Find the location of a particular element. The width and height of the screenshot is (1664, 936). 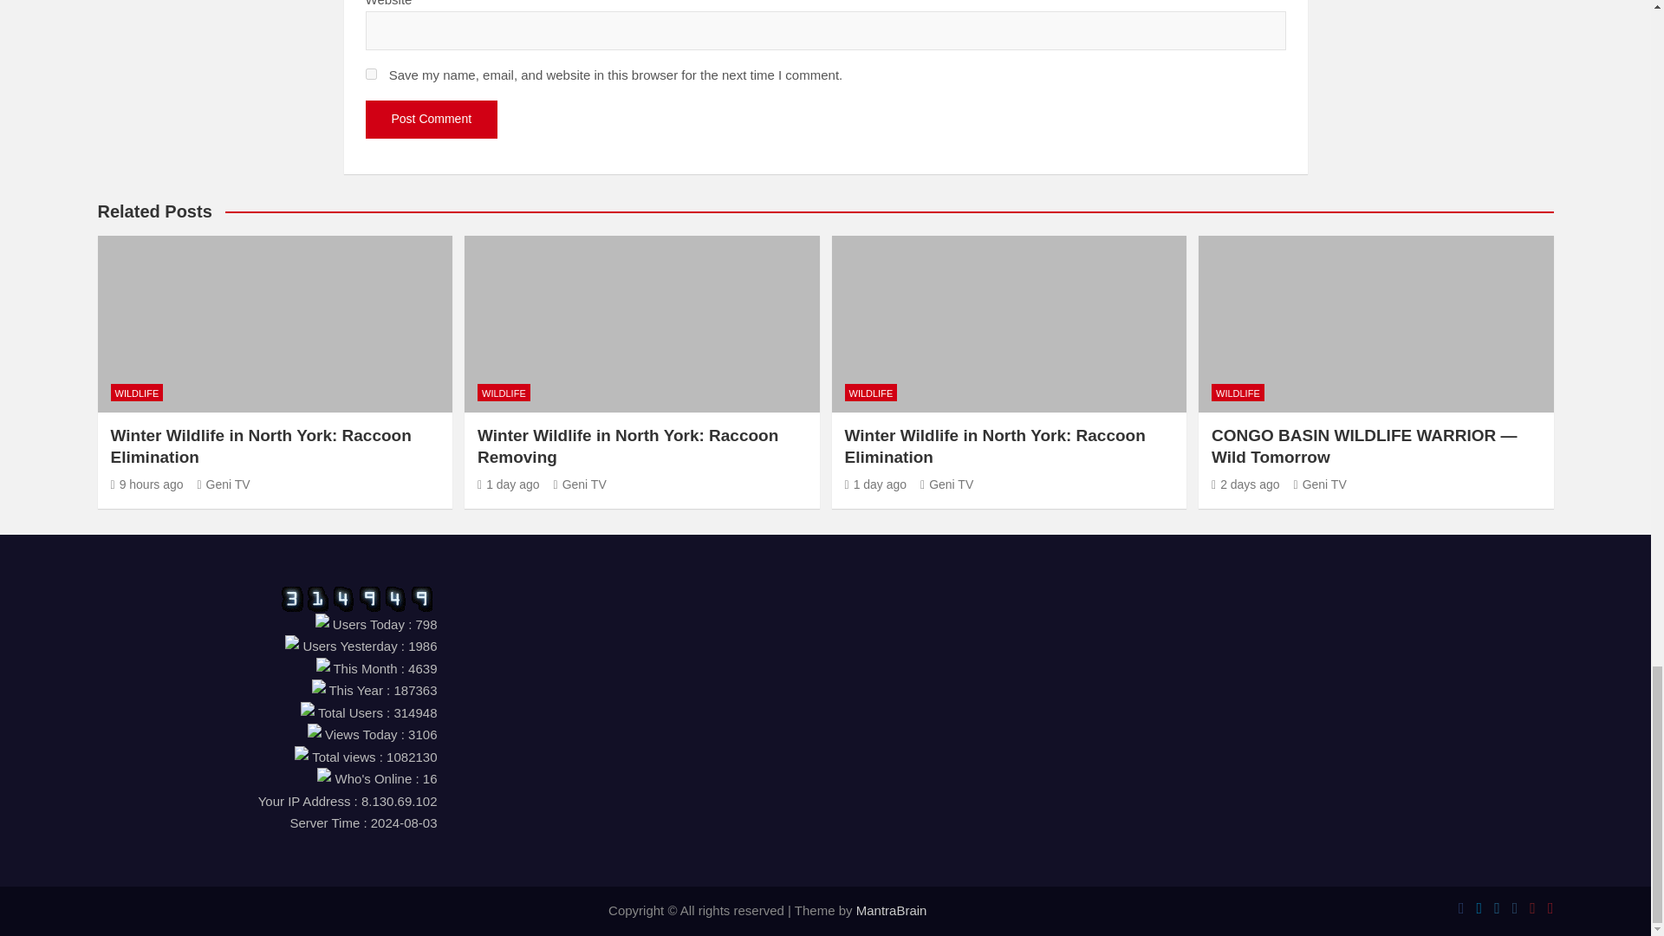

Post Comment is located at coordinates (432, 119).